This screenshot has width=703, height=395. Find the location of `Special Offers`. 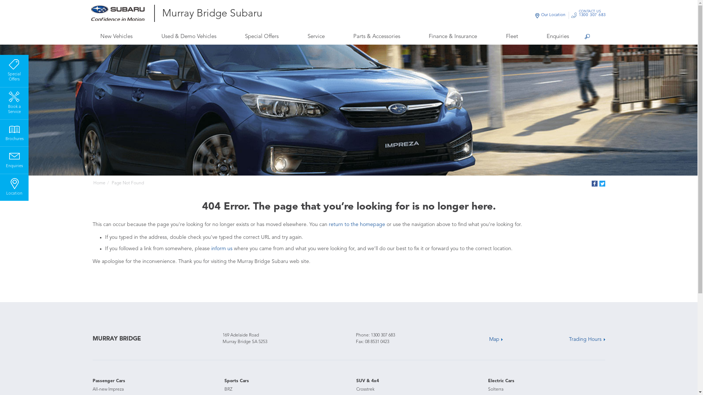

Special Offers is located at coordinates (14, 69).